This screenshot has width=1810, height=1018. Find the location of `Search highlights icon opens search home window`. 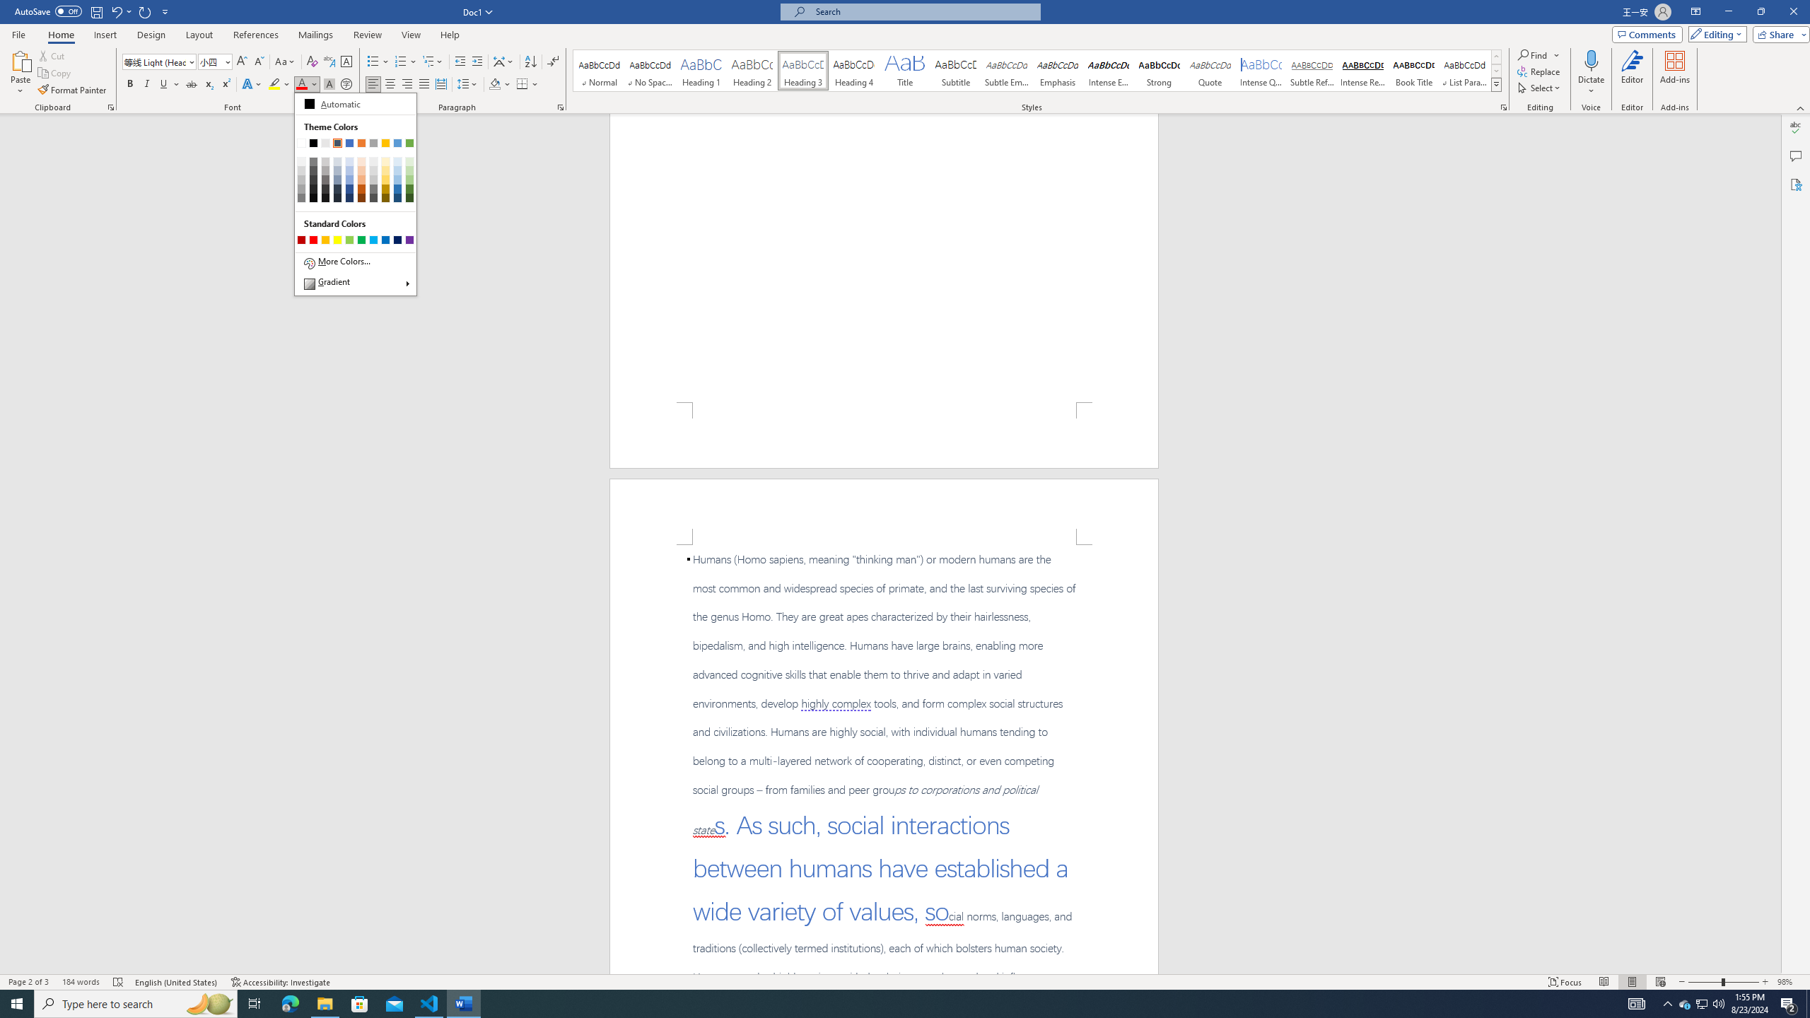

Search highlights icon opens search home window is located at coordinates (209, 1004).